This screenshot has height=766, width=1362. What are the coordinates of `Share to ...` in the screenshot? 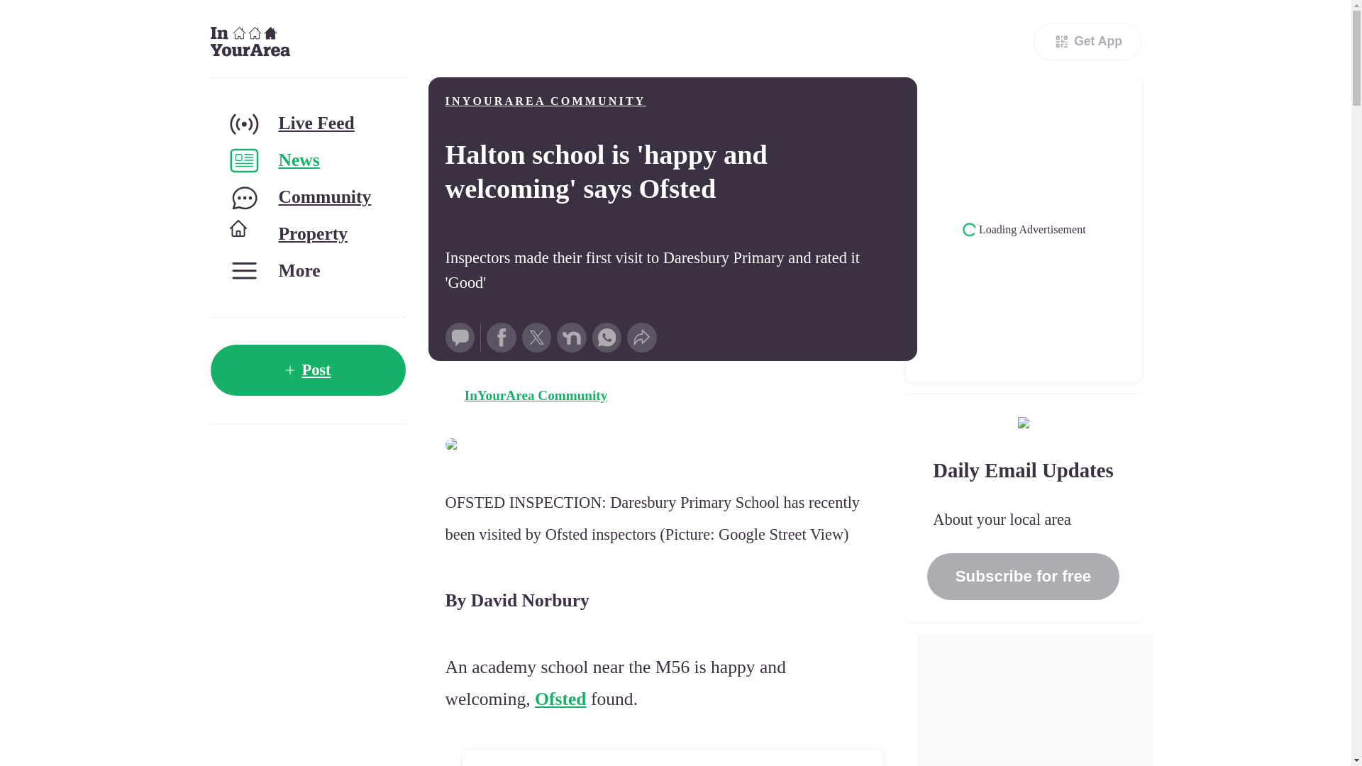 It's located at (641, 337).